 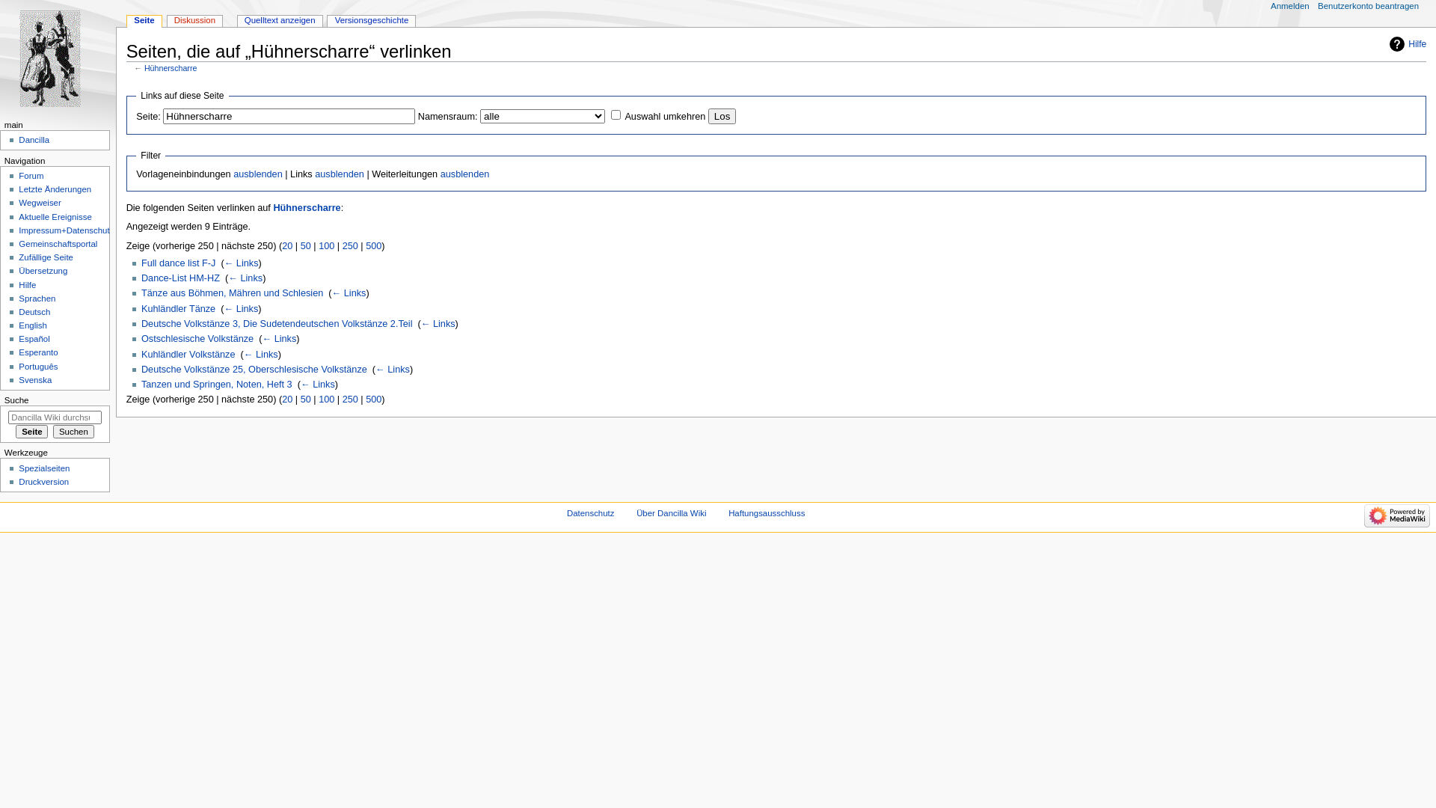 What do you see at coordinates (326, 400) in the screenshot?
I see `100` at bounding box center [326, 400].